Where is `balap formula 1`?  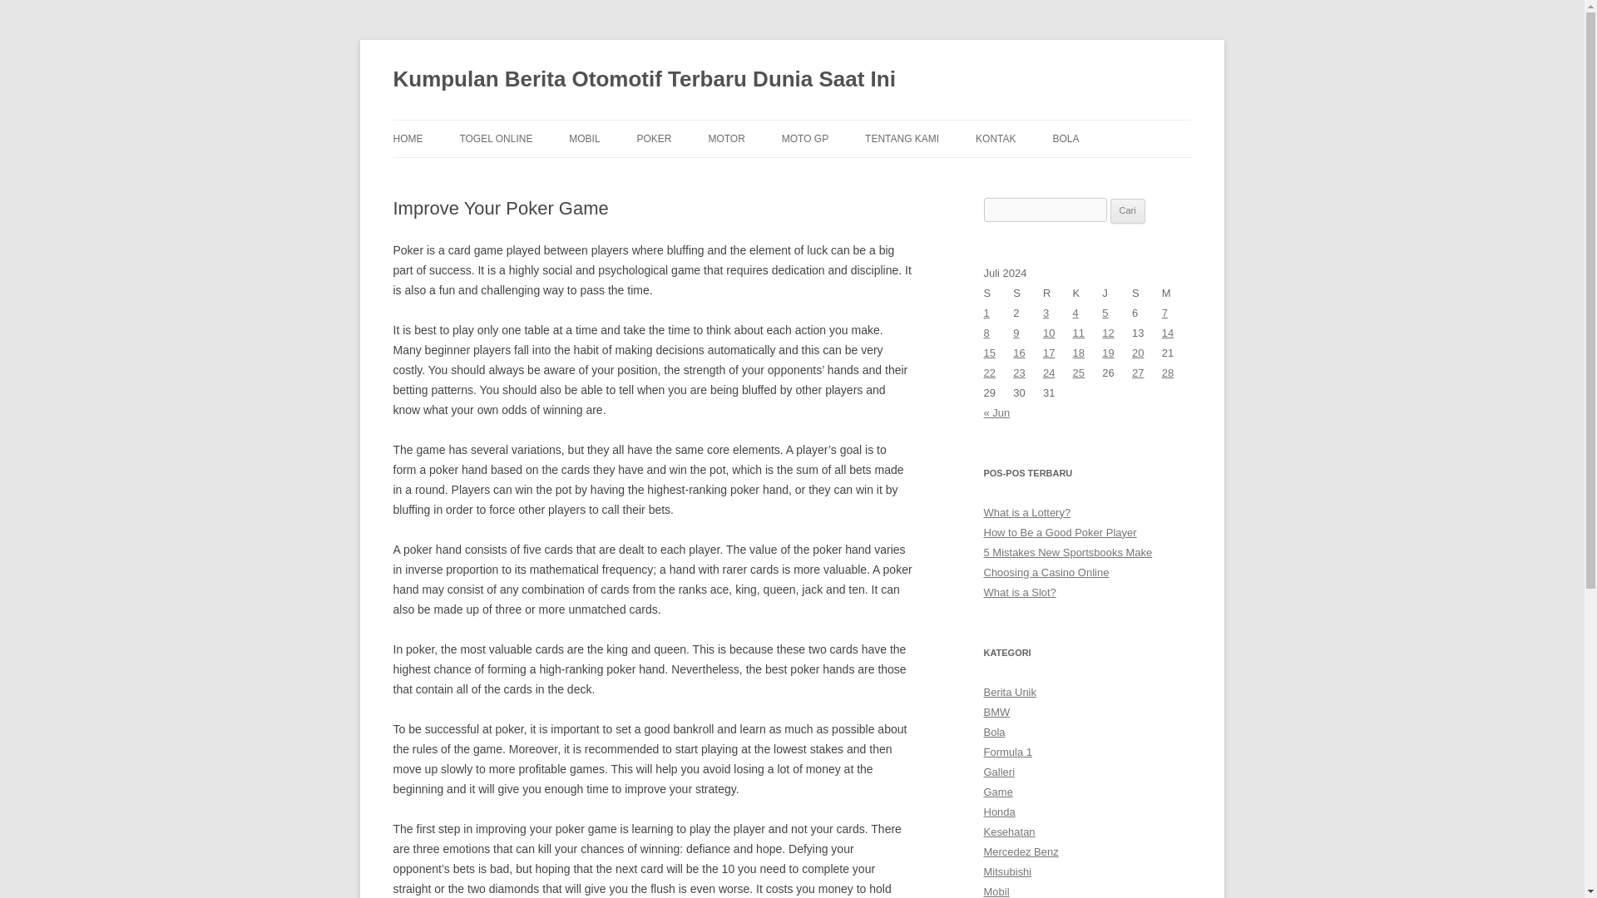 balap formula 1 is located at coordinates (1007, 752).